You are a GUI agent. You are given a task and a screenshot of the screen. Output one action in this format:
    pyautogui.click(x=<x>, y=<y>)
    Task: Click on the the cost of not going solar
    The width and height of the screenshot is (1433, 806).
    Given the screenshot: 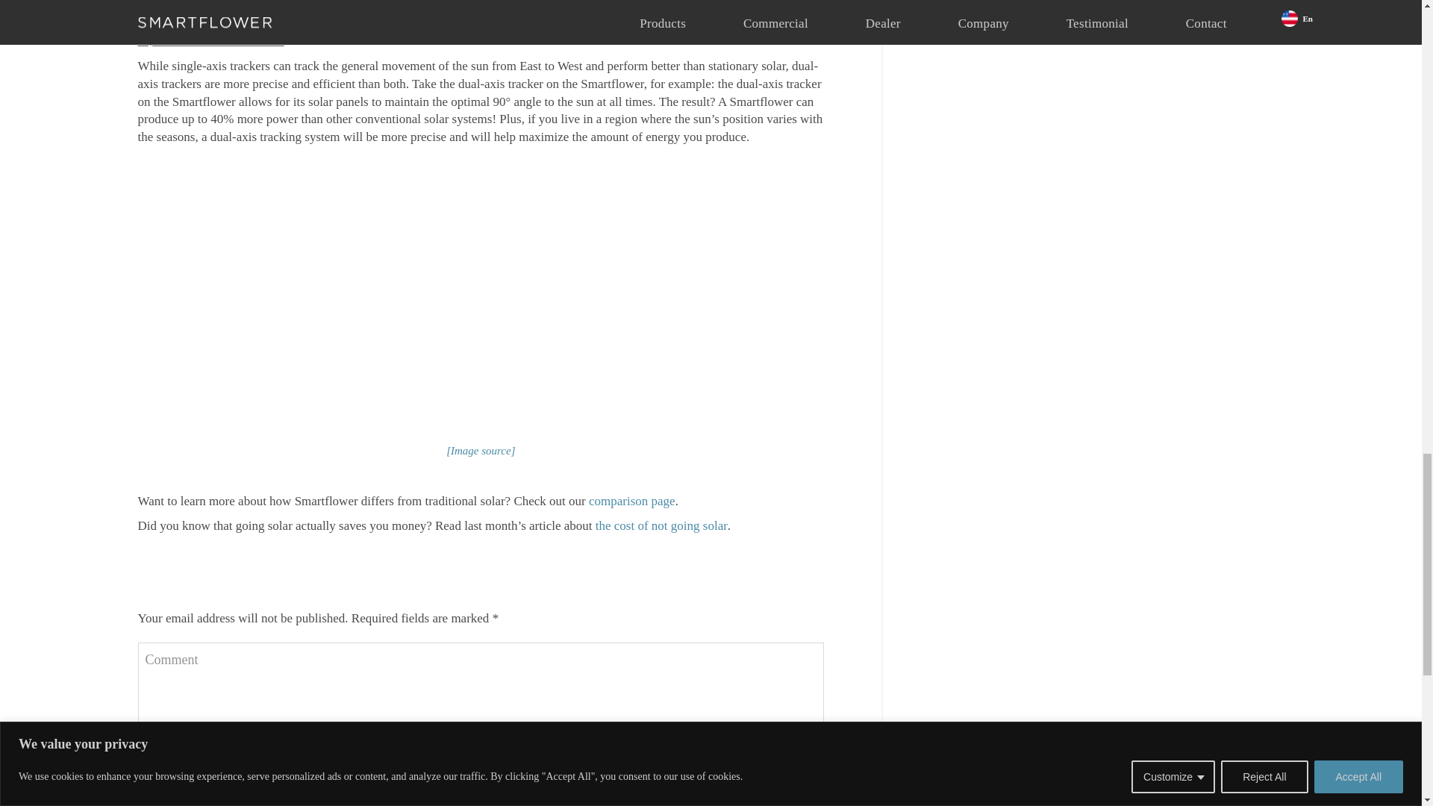 What is the action you would take?
    pyautogui.click(x=661, y=525)
    